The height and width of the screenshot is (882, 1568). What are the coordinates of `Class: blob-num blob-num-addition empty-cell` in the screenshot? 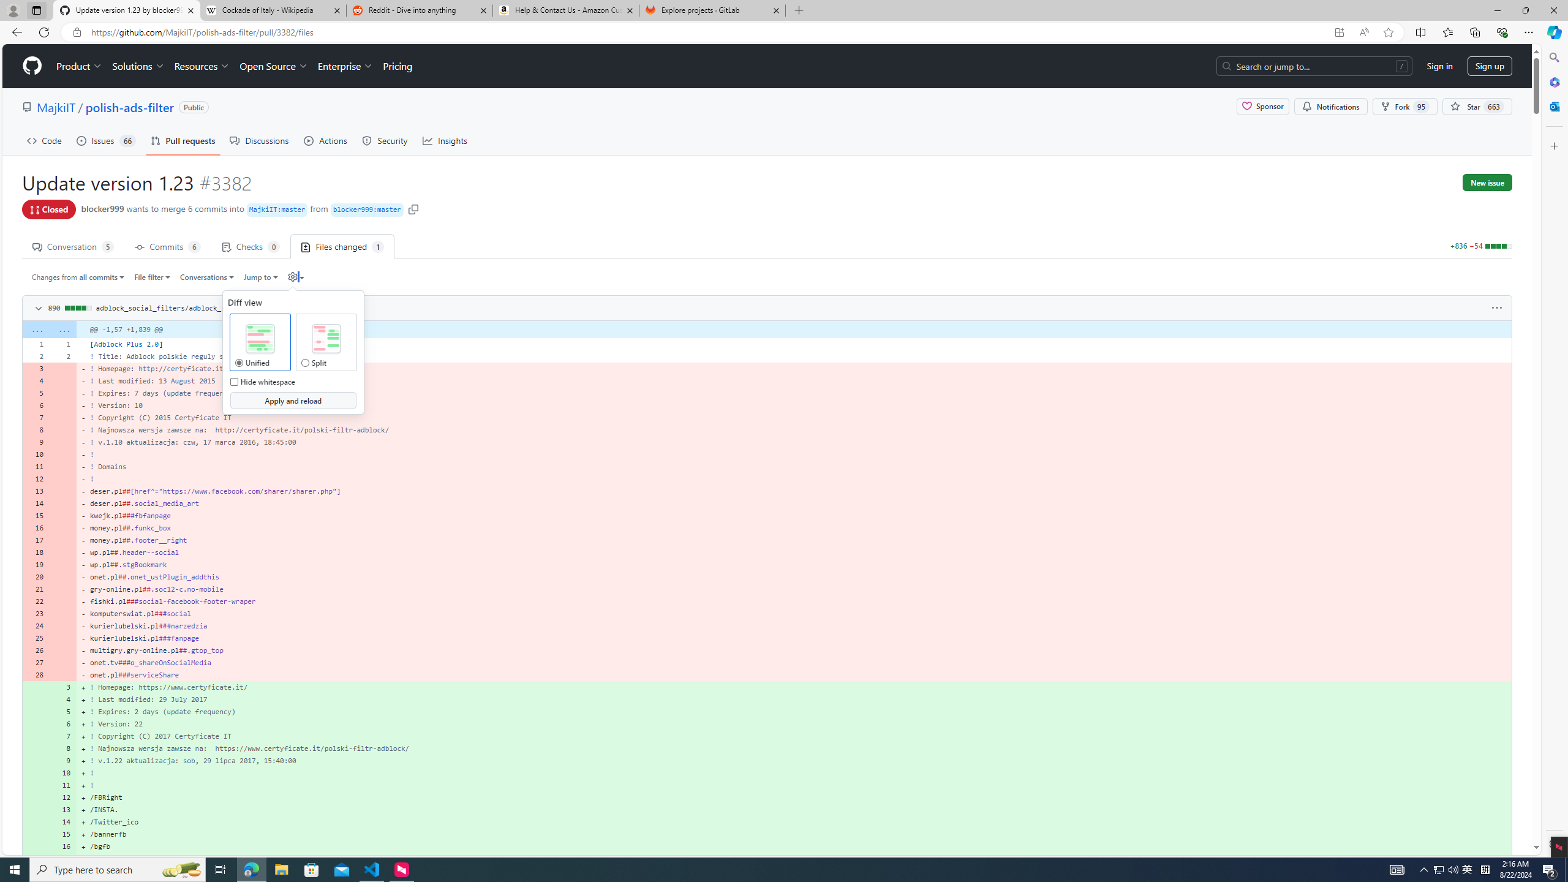 It's located at (36, 859).